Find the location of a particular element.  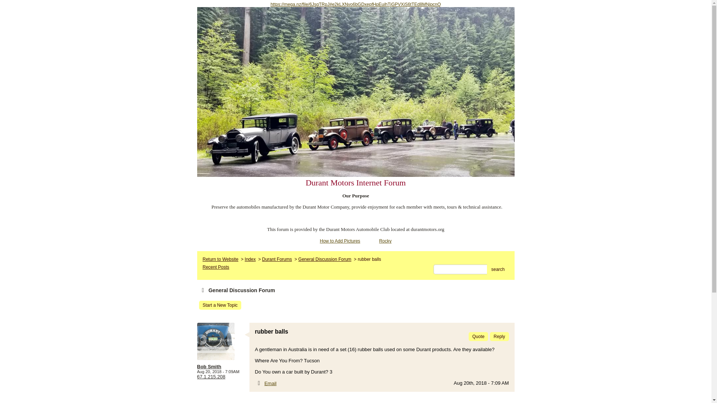

General Discussion Forum is located at coordinates (325, 259).